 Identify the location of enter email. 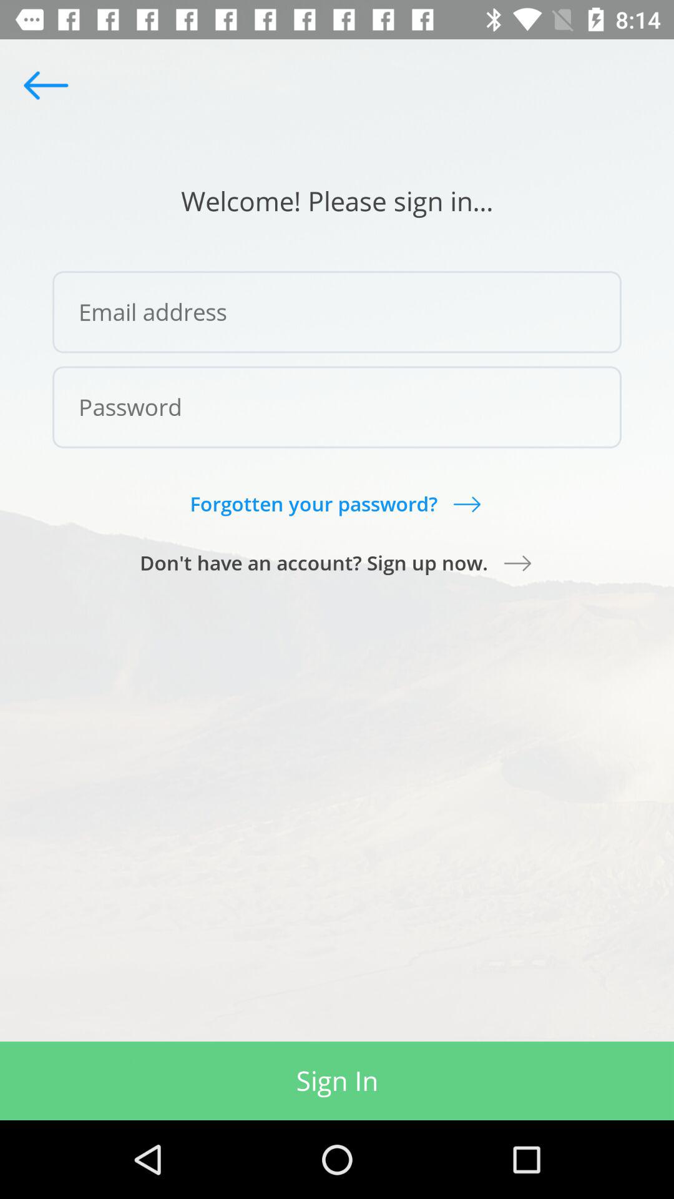
(337, 312).